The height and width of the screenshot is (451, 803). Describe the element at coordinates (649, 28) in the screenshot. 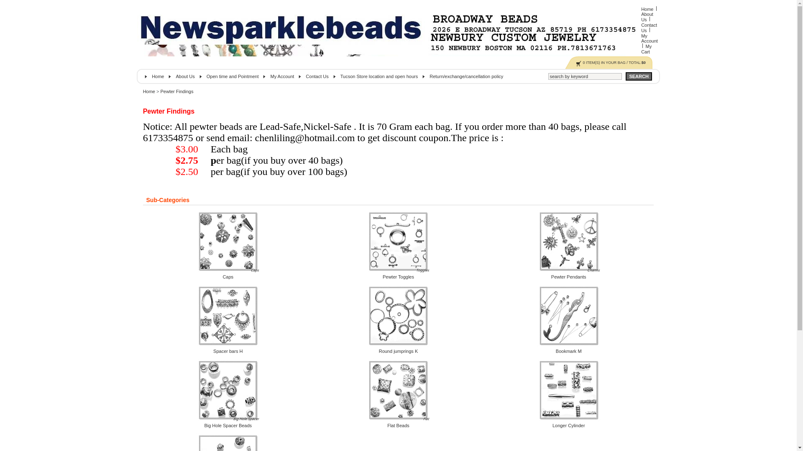

I see `Contact Us` at that location.